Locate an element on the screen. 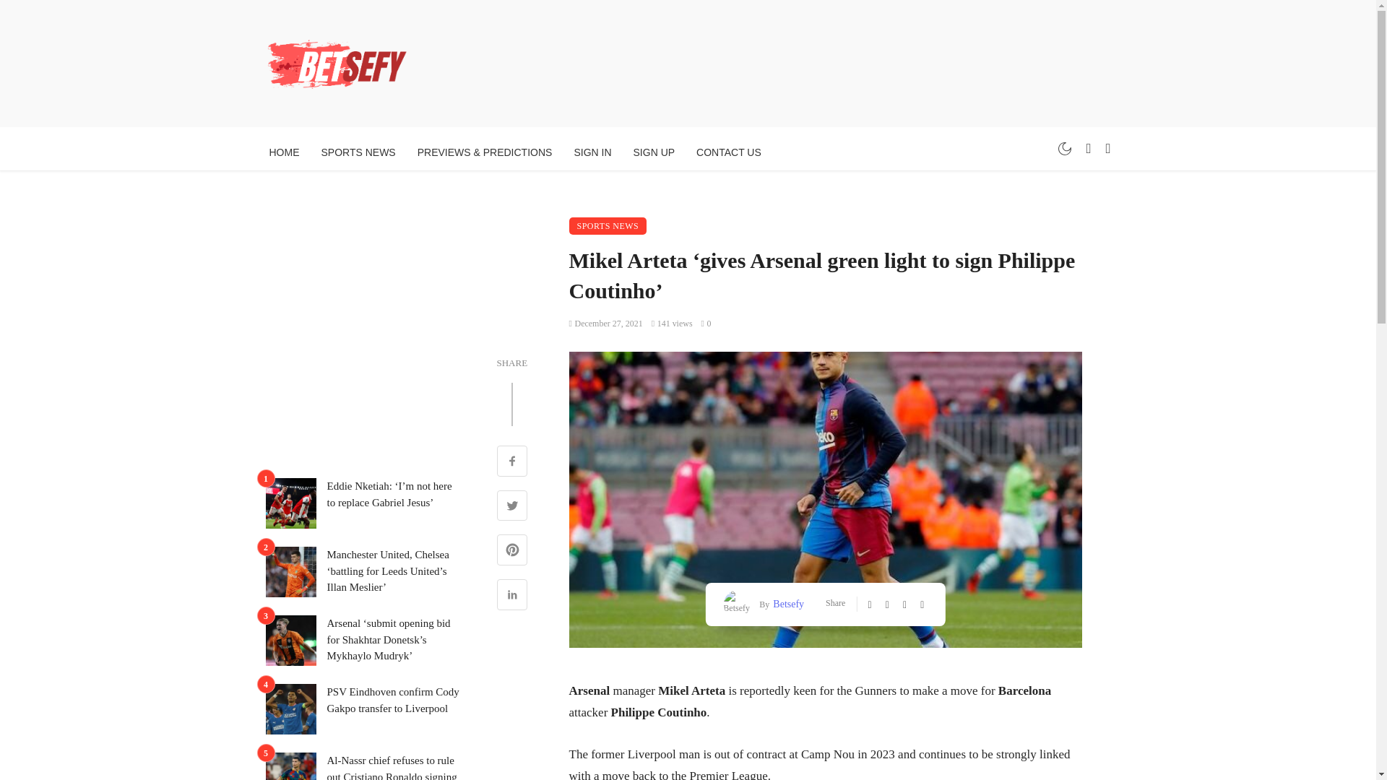  SPORTS NEWS is located at coordinates (358, 152).